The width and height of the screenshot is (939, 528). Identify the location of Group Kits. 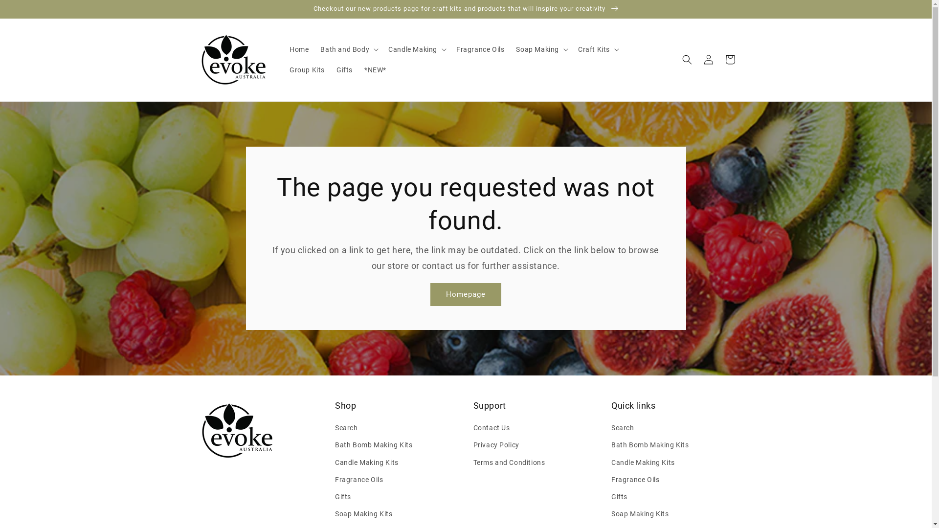
(307, 70).